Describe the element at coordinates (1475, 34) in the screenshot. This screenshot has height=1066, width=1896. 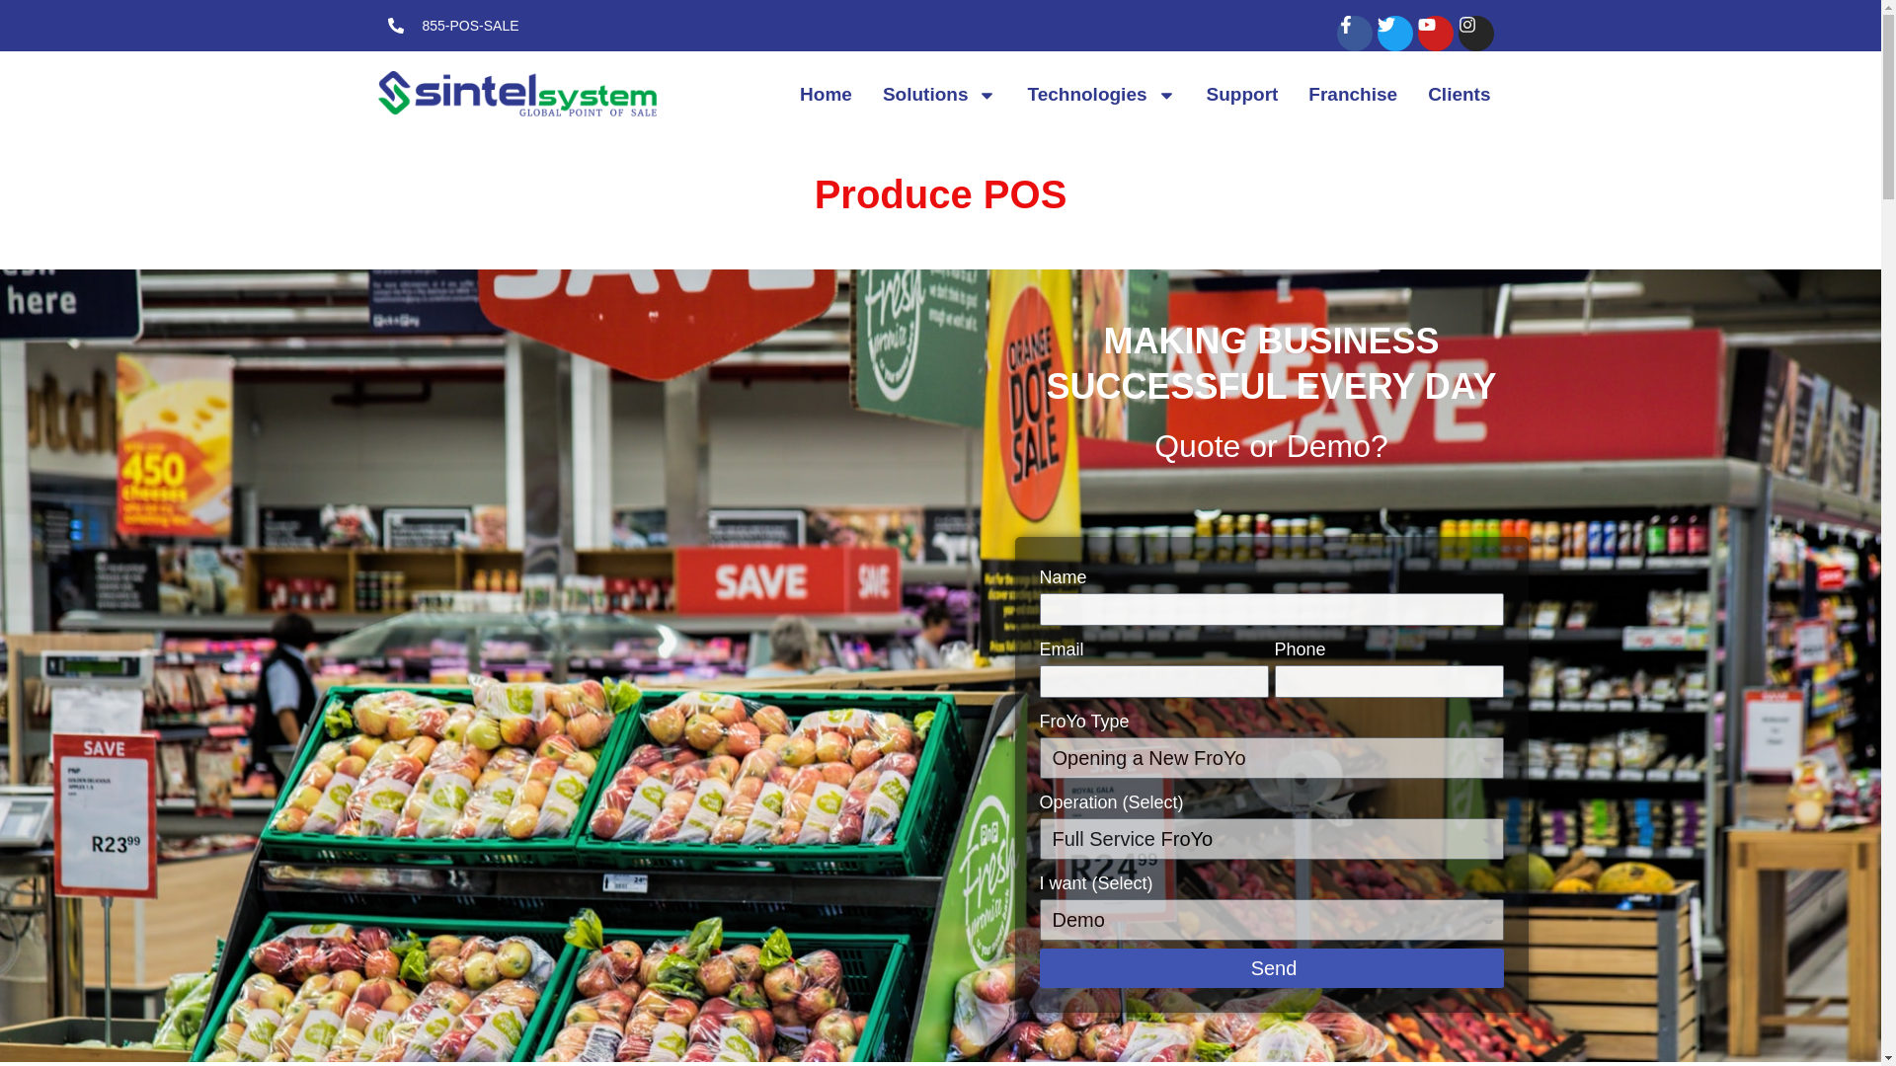
I see `Instagram` at that location.